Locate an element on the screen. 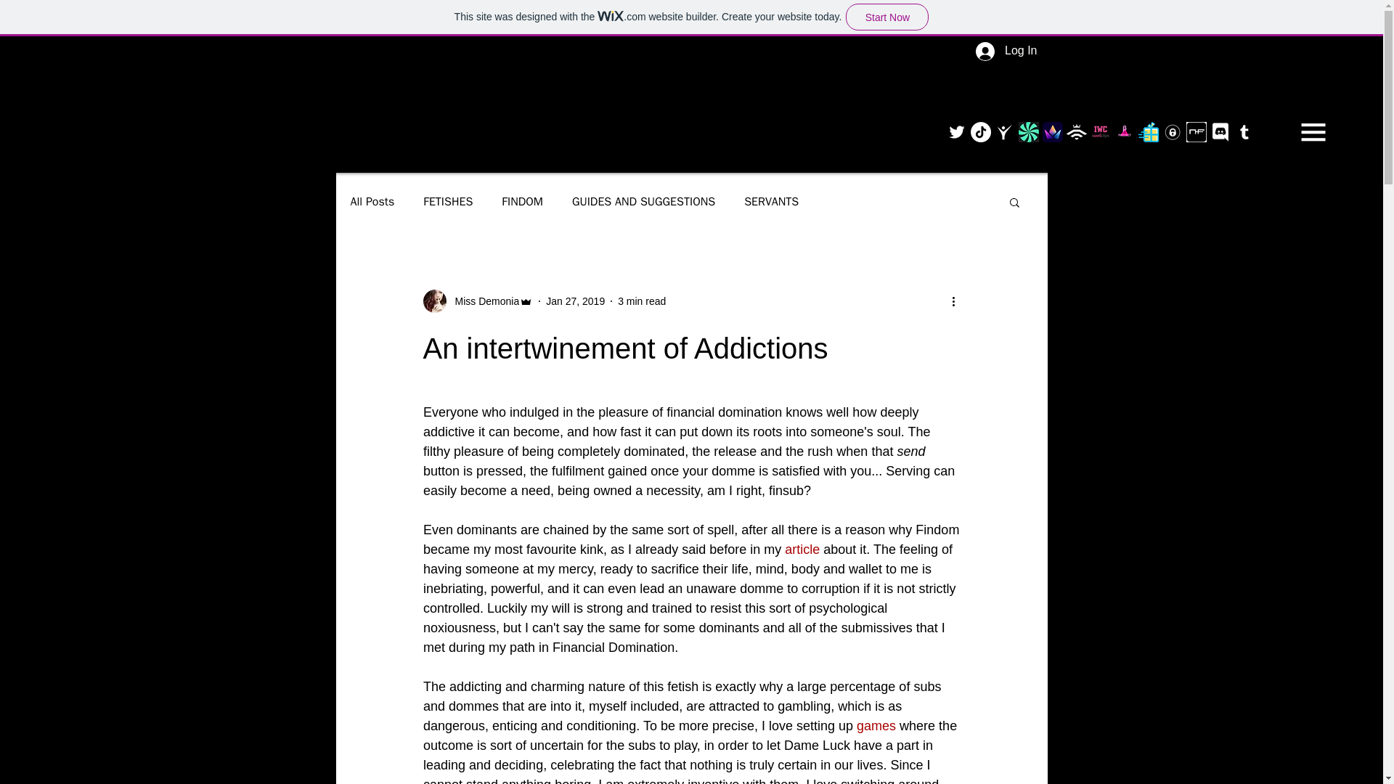 This screenshot has width=1394, height=784. All Posts is located at coordinates (372, 202).